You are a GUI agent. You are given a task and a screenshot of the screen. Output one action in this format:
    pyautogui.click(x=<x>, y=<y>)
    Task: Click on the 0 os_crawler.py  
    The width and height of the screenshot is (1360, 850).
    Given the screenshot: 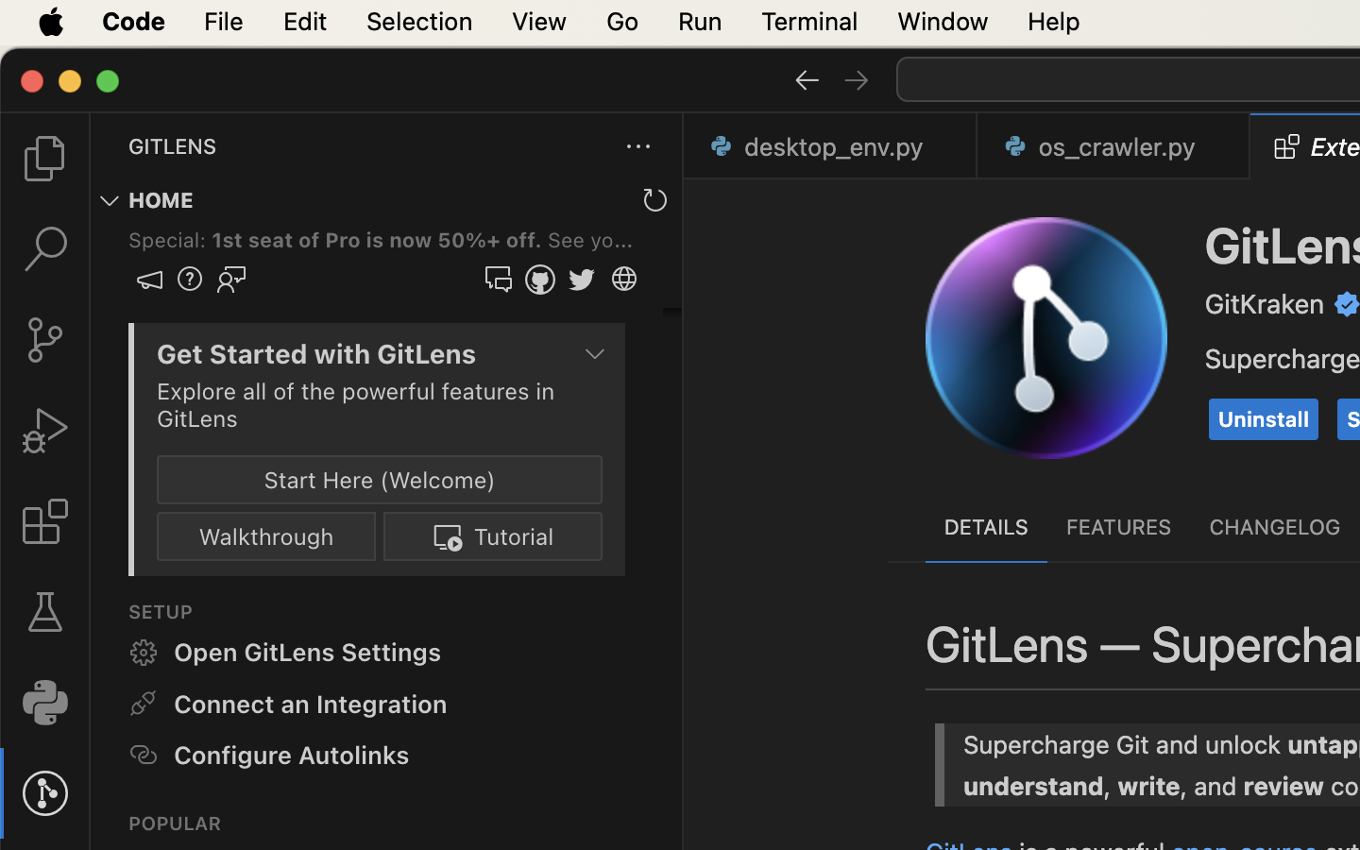 What is the action you would take?
    pyautogui.click(x=1114, y=146)
    